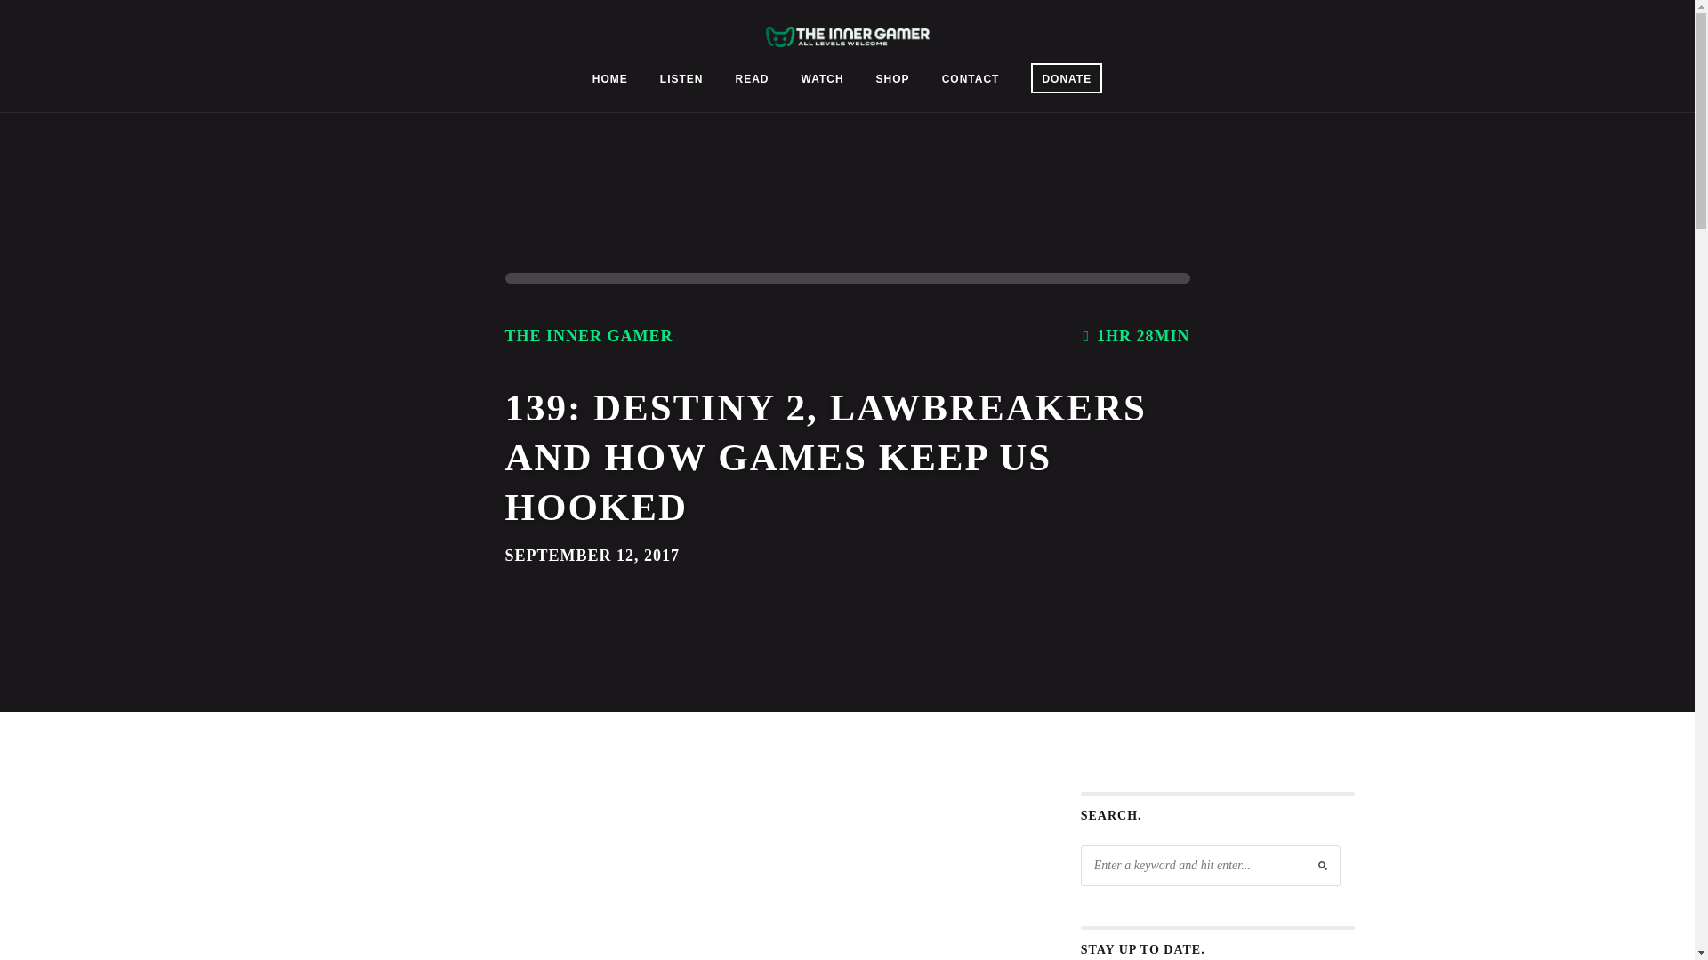 The height and width of the screenshot is (960, 1708). I want to click on Search, so click(27, 11).